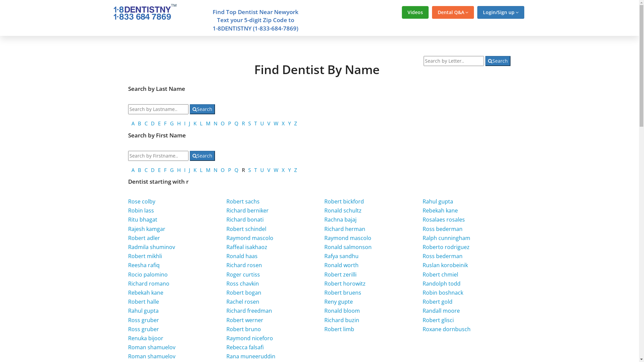 The height and width of the screenshot is (362, 644). What do you see at coordinates (208, 170) in the screenshot?
I see `M` at bounding box center [208, 170].